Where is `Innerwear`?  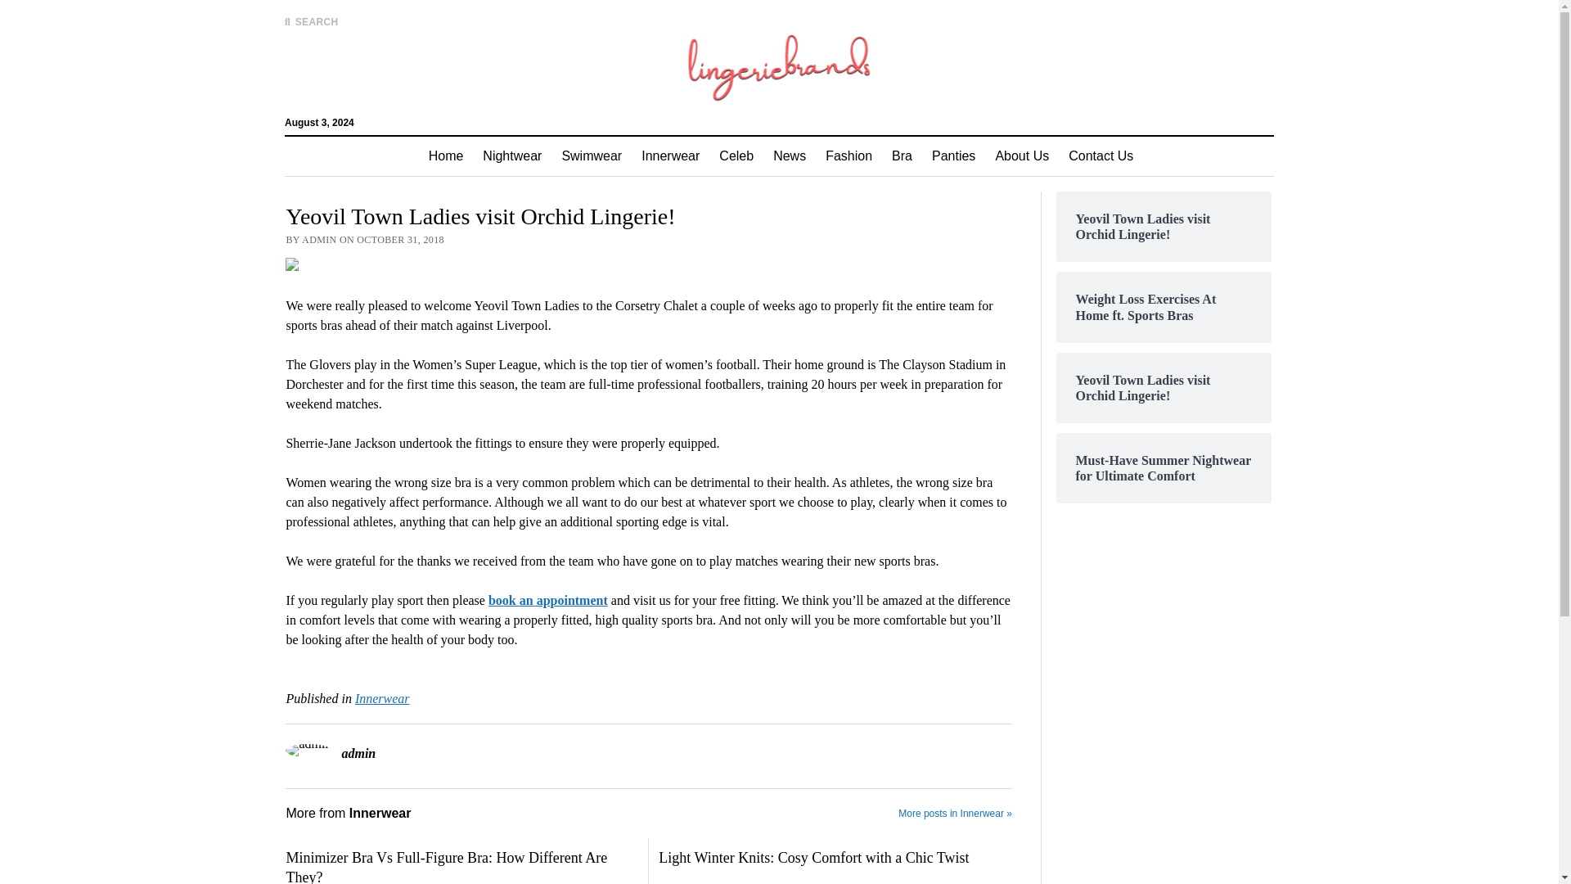 Innerwear is located at coordinates (382, 697).